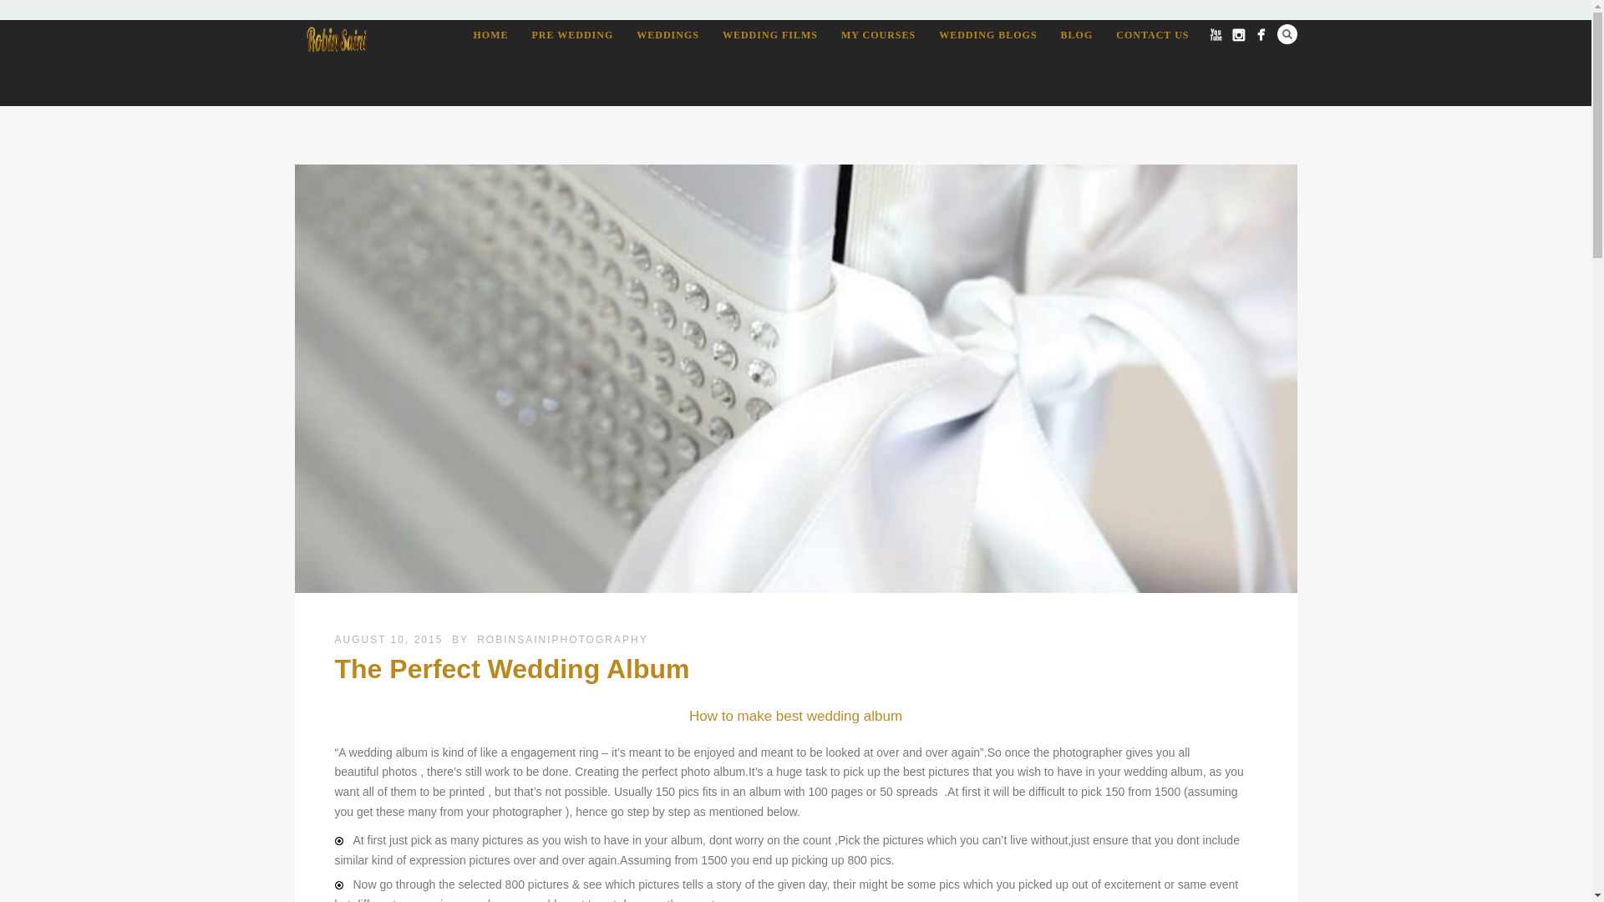 This screenshot has height=902, width=1604. Describe the element at coordinates (1287, 33) in the screenshot. I see `Search` at that location.